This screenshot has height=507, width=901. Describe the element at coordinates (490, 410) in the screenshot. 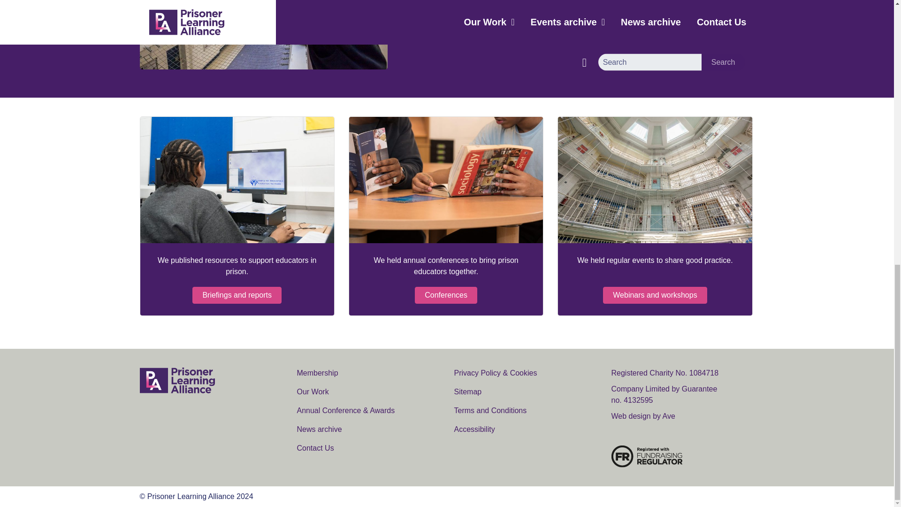

I see `Terms and Conditions` at that location.